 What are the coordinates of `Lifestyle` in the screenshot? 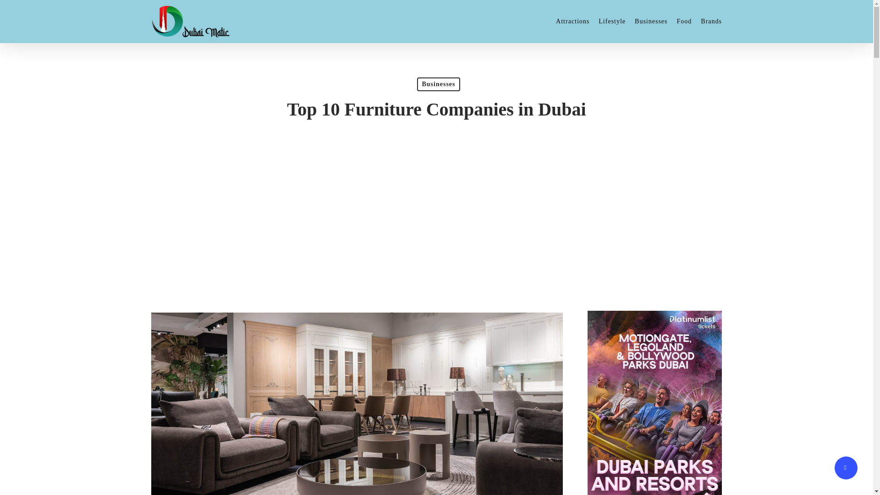 It's located at (612, 21).